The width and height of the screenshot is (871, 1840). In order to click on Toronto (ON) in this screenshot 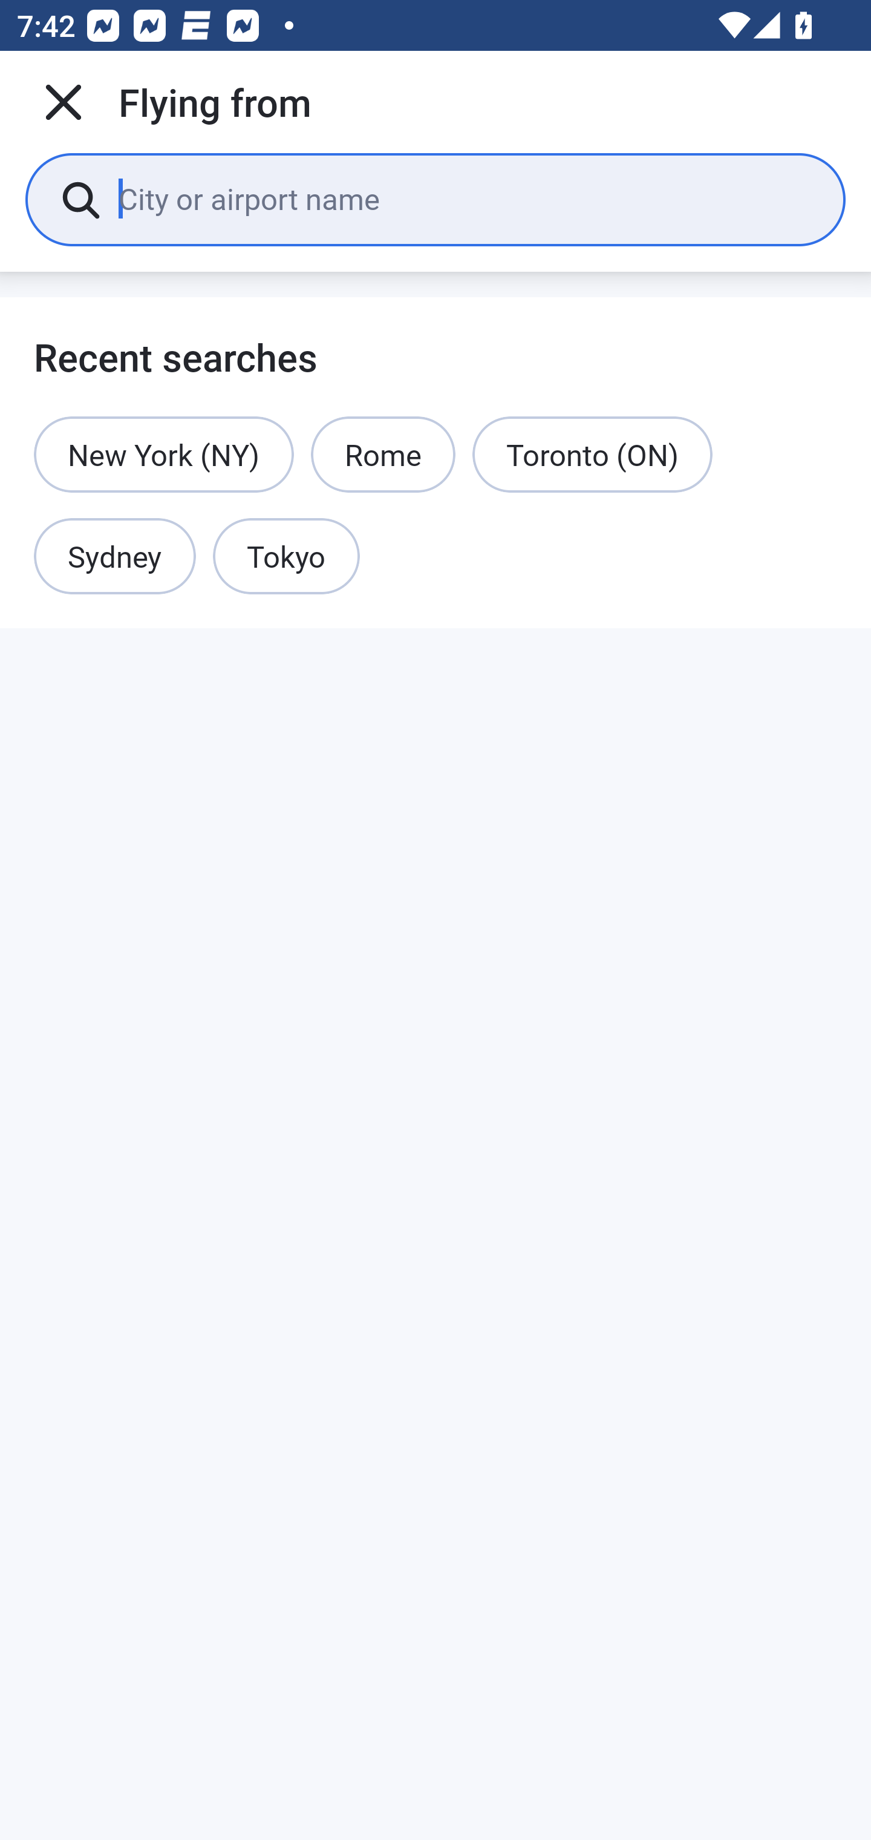, I will do `click(592, 454)`.